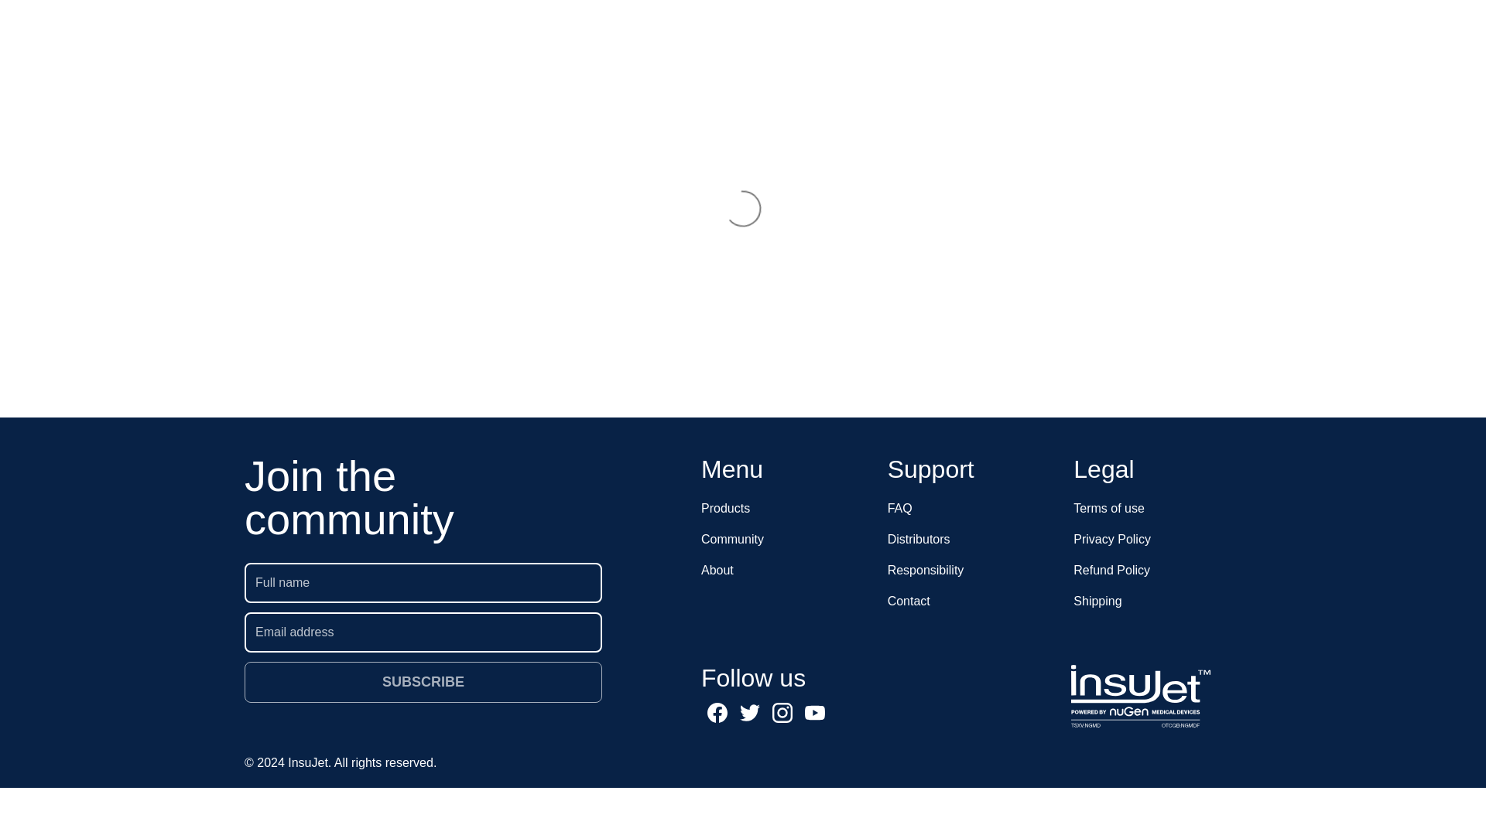 This screenshot has height=835, width=1486. I want to click on SUBSCRIBE, so click(423, 682).